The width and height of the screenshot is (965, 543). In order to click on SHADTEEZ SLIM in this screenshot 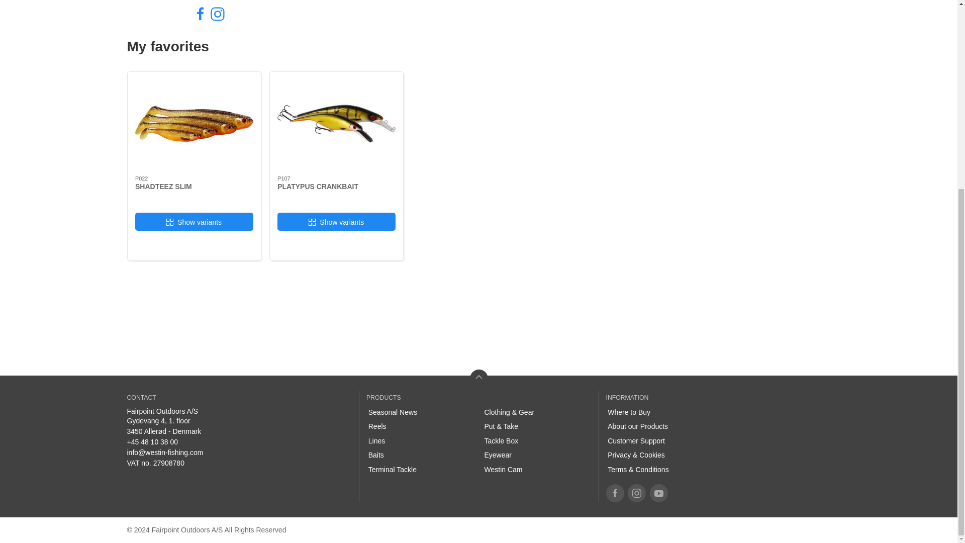, I will do `click(163, 186)`.